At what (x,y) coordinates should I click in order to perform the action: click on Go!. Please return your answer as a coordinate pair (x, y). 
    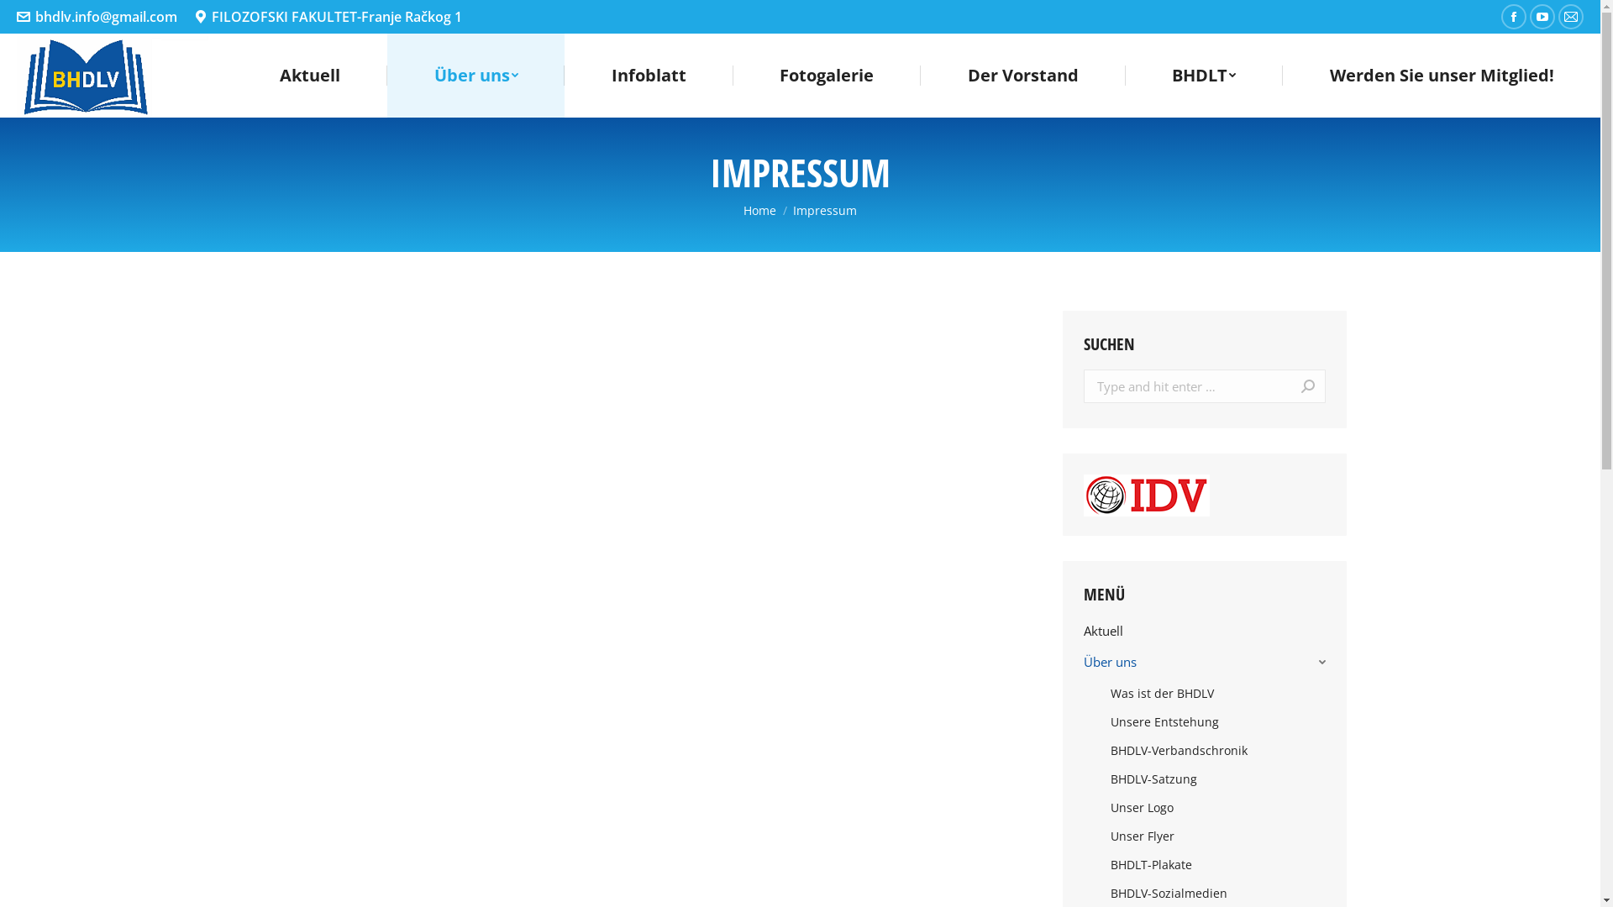
    Looking at the image, I should click on (1290, 386).